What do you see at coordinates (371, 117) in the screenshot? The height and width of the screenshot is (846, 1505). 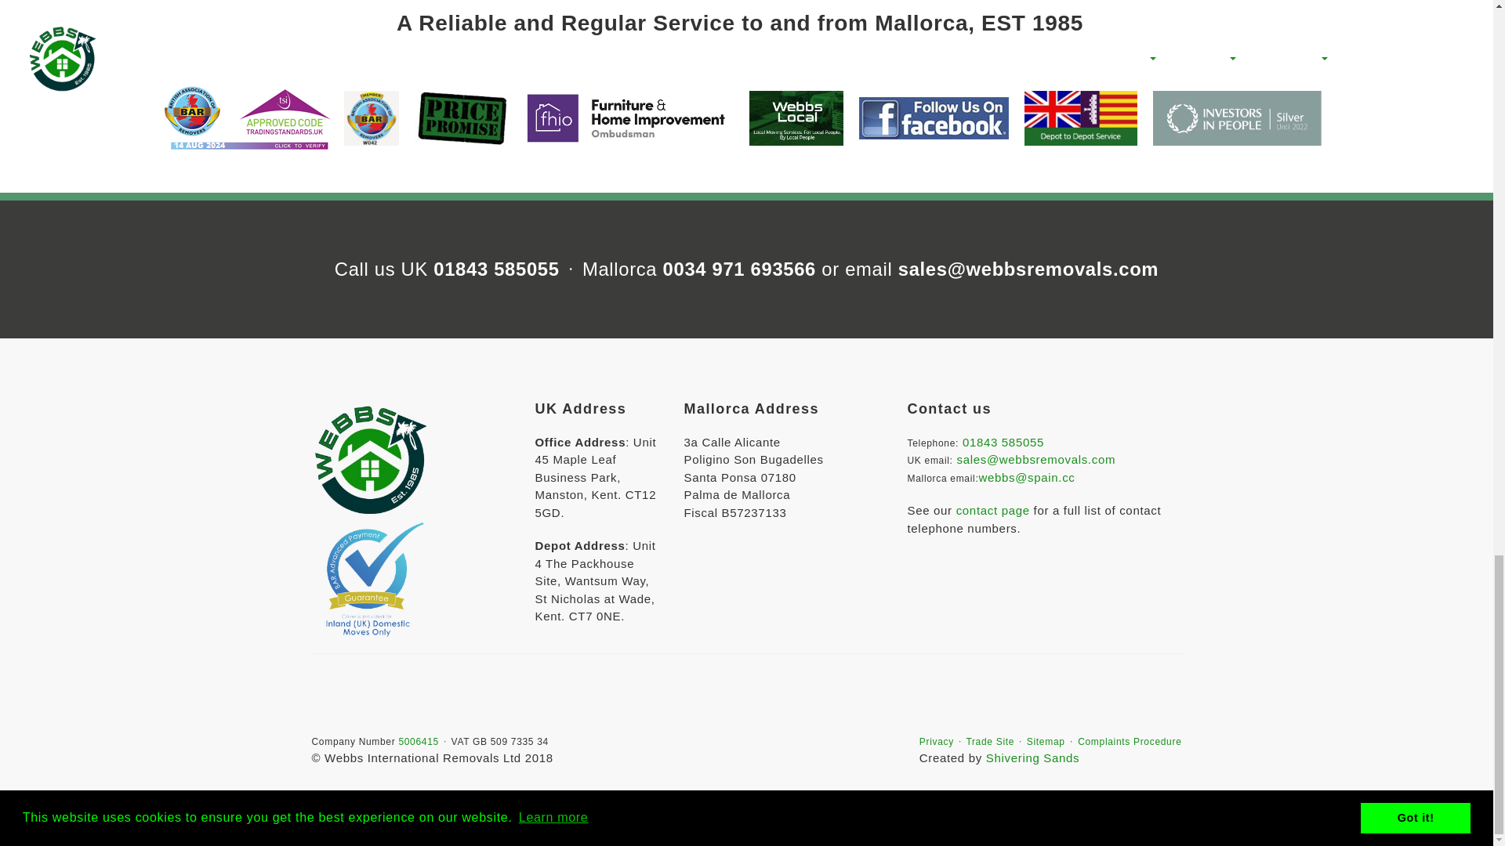 I see `Visit BAR` at bounding box center [371, 117].